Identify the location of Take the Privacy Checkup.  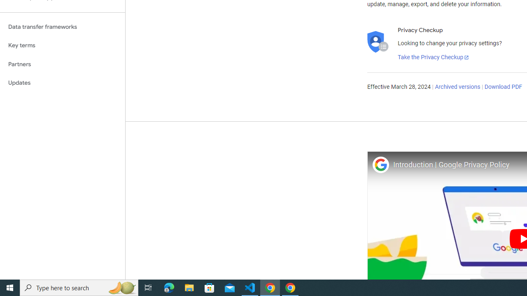
(434, 58).